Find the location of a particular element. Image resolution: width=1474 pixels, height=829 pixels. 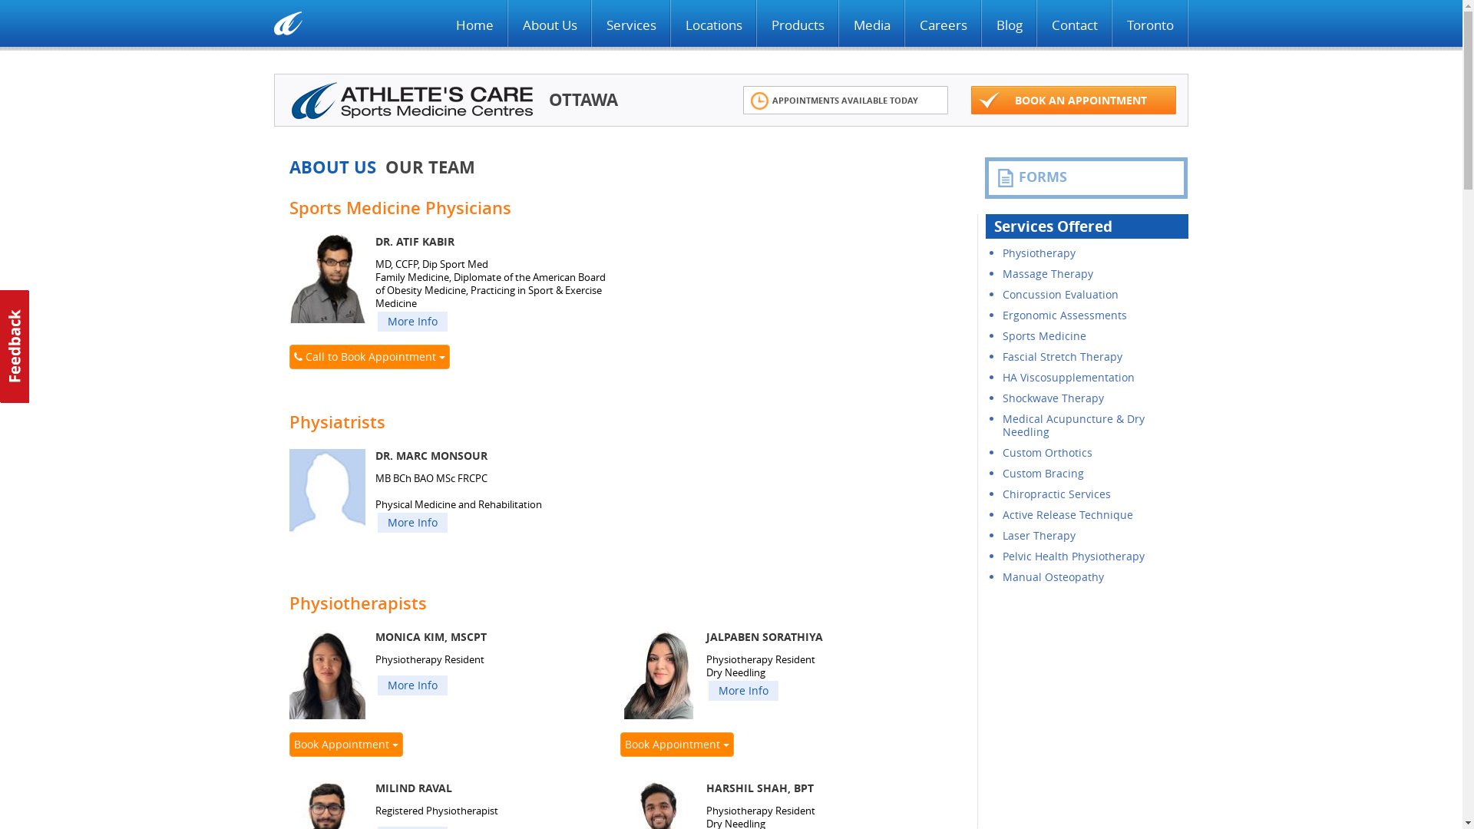

DR. MARC MONSOUR is located at coordinates (327, 493).